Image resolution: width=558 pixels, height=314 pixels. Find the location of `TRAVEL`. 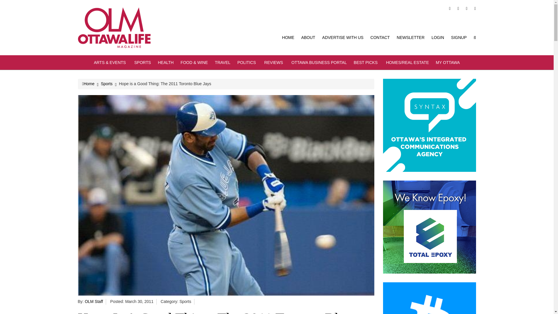

TRAVEL is located at coordinates (222, 62).